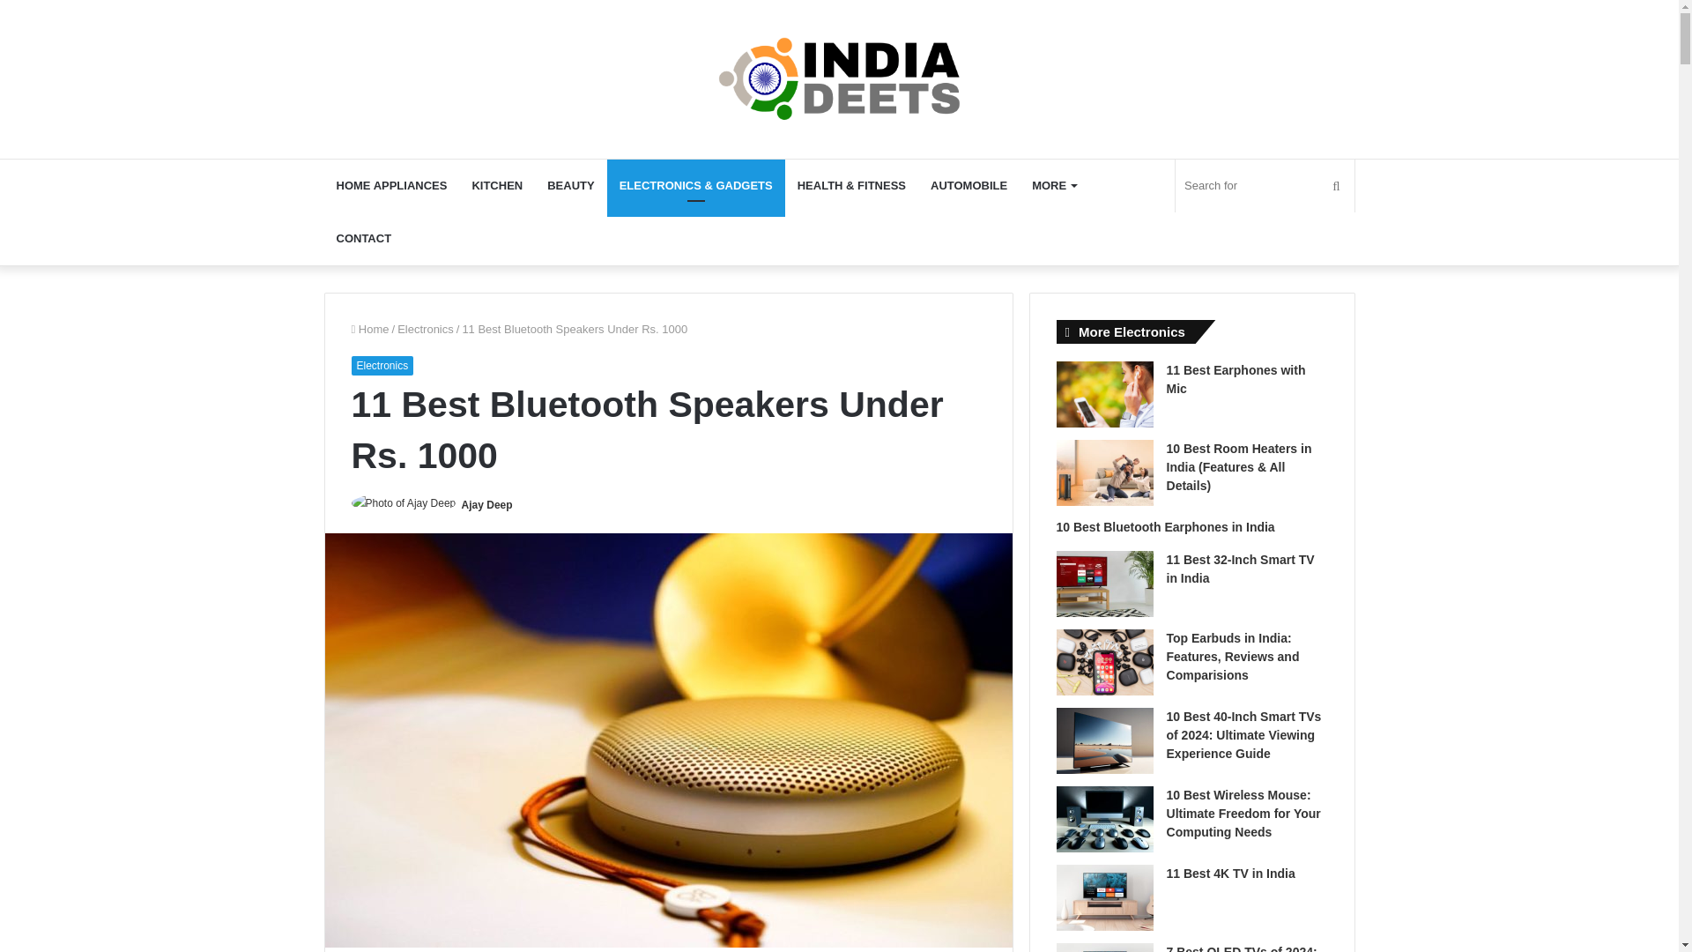 This screenshot has height=952, width=1692. What do you see at coordinates (1054, 185) in the screenshot?
I see `MORE` at bounding box center [1054, 185].